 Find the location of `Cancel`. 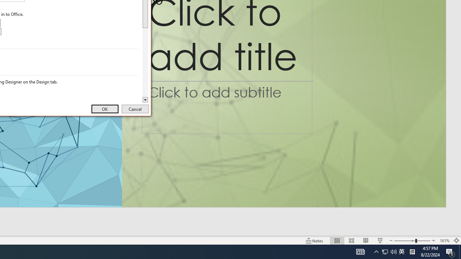

Cancel is located at coordinates (135, 109).